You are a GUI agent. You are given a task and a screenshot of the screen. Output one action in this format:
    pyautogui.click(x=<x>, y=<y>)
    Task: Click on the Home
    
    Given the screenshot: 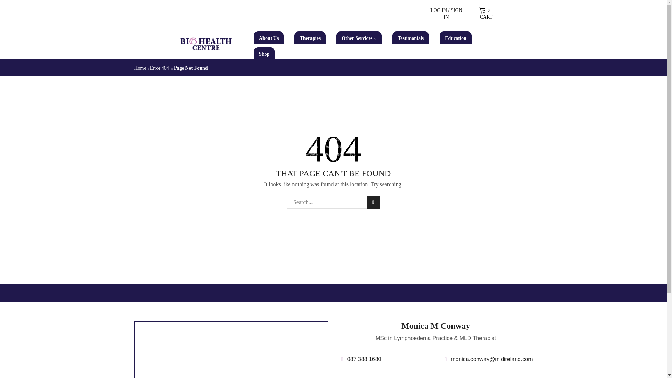 What is the action you would take?
    pyautogui.click(x=140, y=68)
    